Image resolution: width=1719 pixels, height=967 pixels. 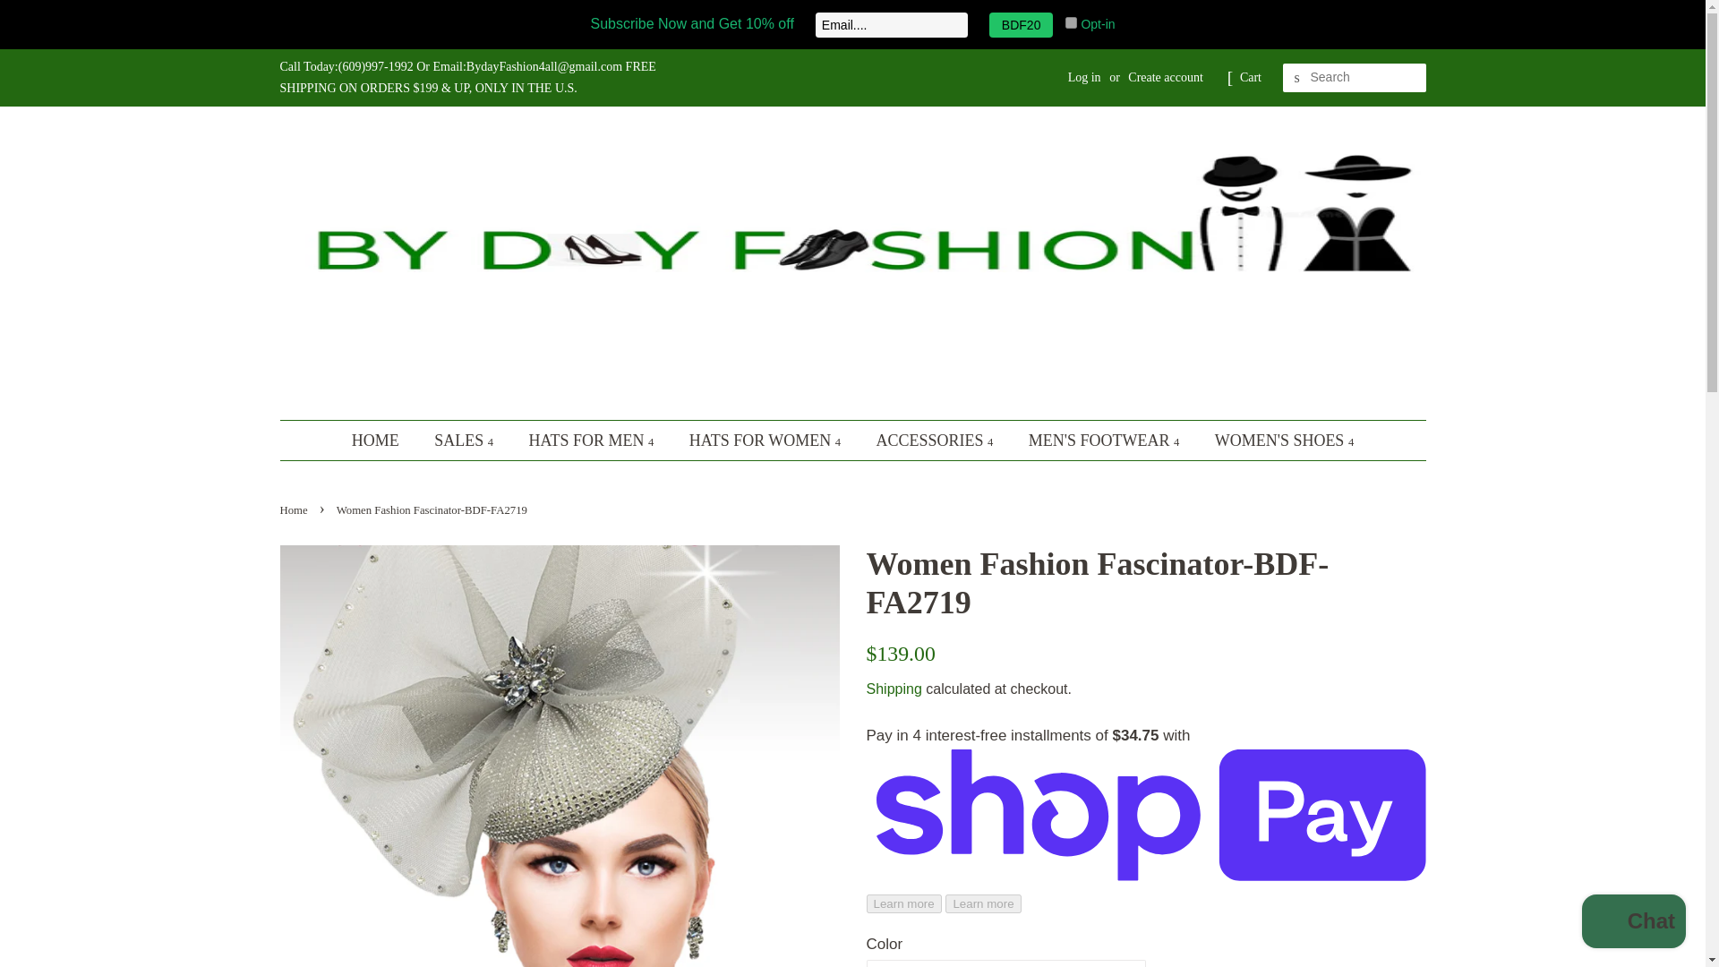 What do you see at coordinates (1021, 25) in the screenshot?
I see `BDF20` at bounding box center [1021, 25].